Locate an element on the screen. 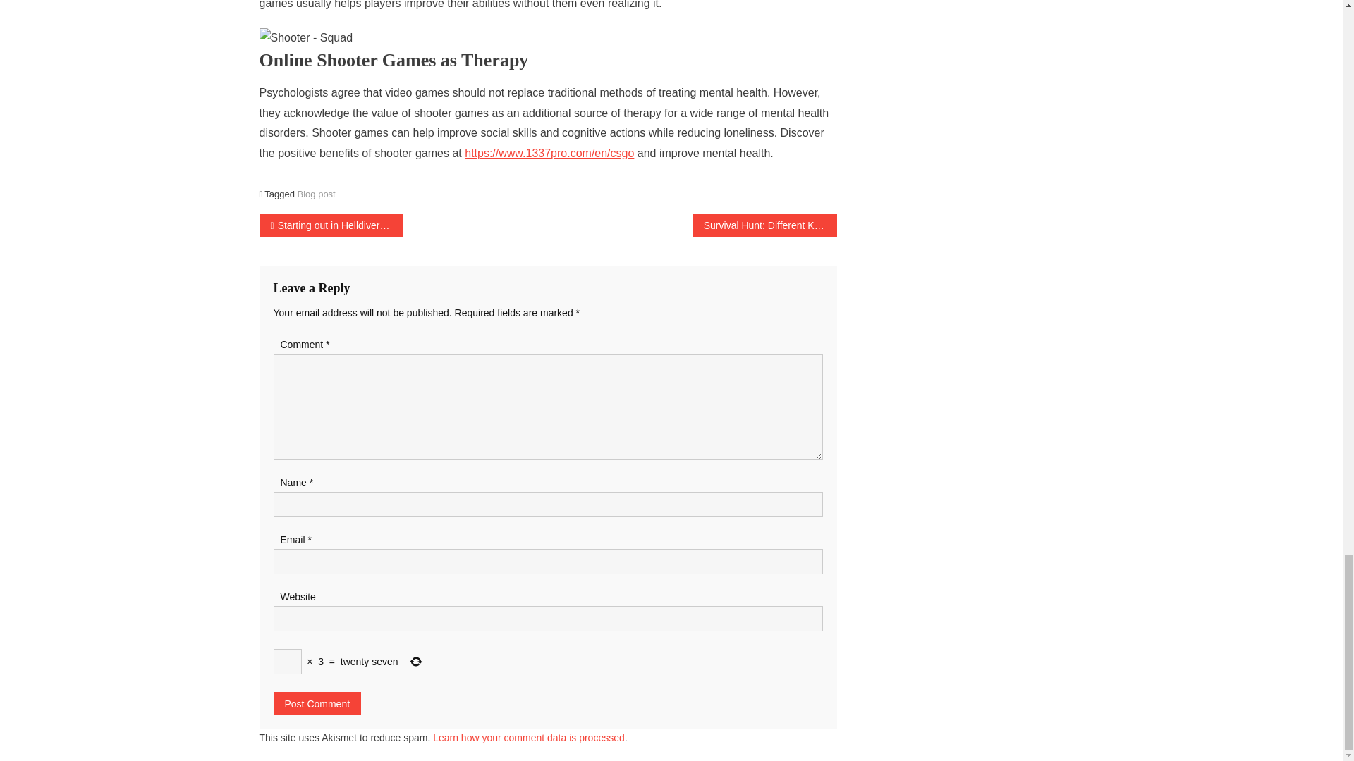 The image size is (1354, 761). Post Comment is located at coordinates (317, 703).